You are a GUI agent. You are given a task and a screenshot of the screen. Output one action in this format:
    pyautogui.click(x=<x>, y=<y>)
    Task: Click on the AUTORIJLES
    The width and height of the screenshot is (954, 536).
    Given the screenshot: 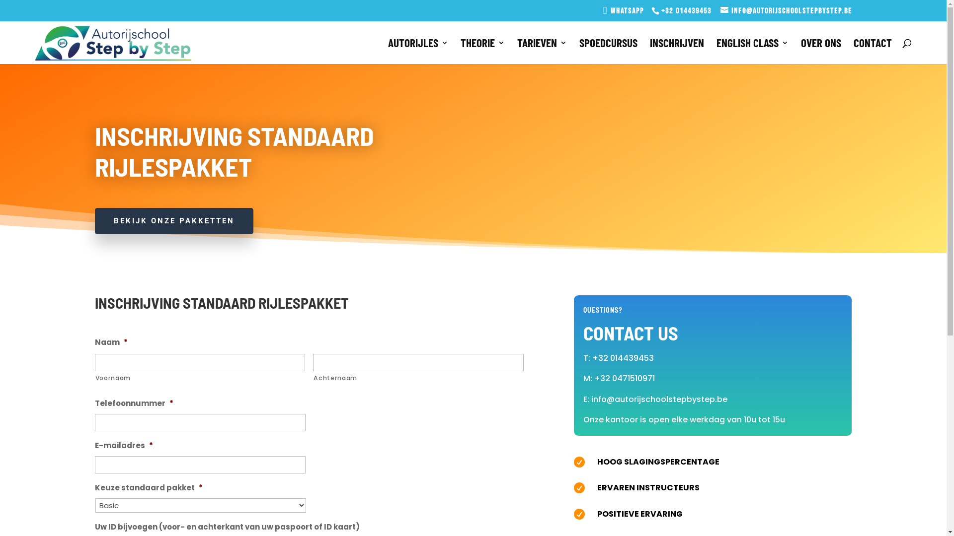 What is the action you would take?
    pyautogui.click(x=418, y=52)
    